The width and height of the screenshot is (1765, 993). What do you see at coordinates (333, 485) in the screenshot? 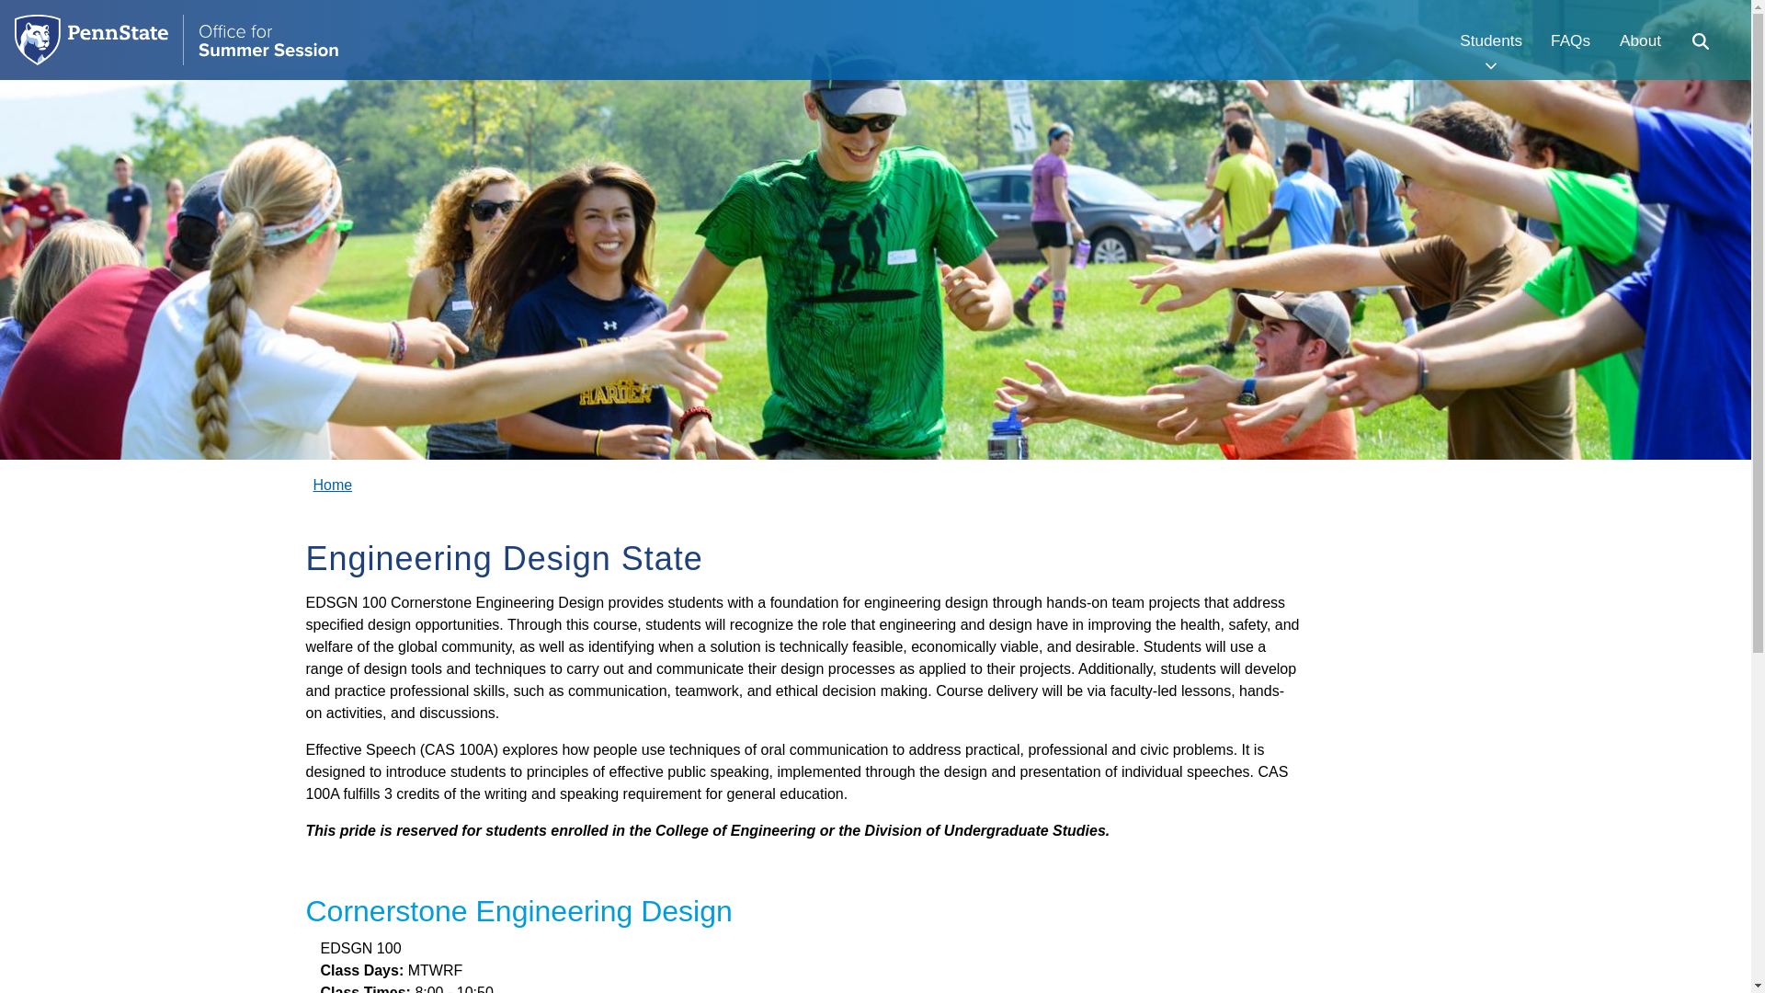
I see `Home` at bounding box center [333, 485].